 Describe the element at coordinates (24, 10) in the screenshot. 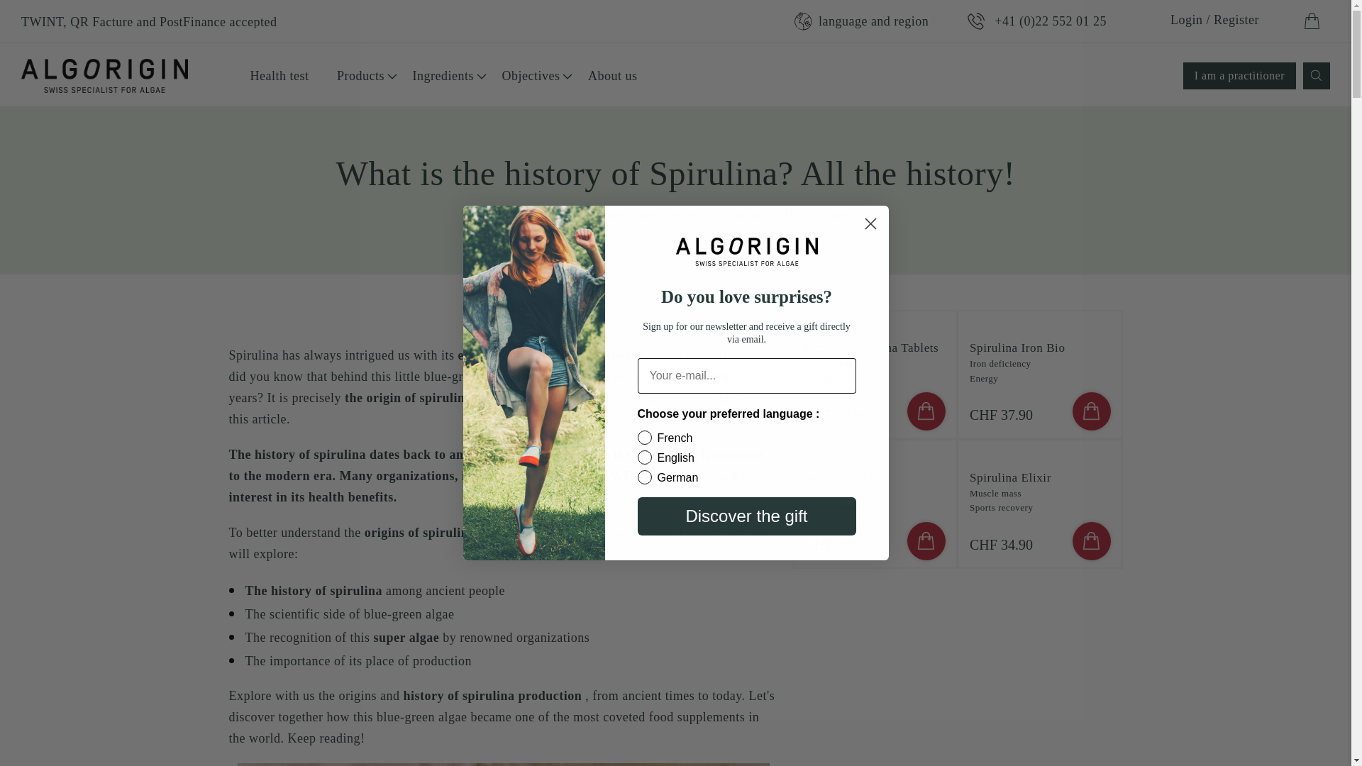

I see `Skip to content` at that location.